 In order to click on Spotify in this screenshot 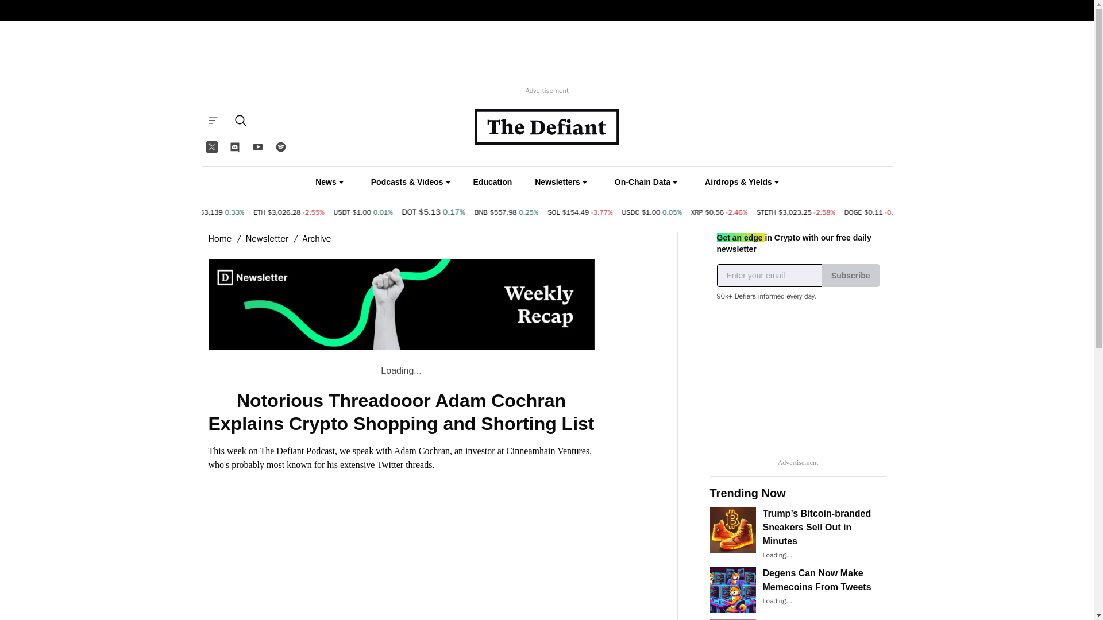, I will do `click(280, 147)`.